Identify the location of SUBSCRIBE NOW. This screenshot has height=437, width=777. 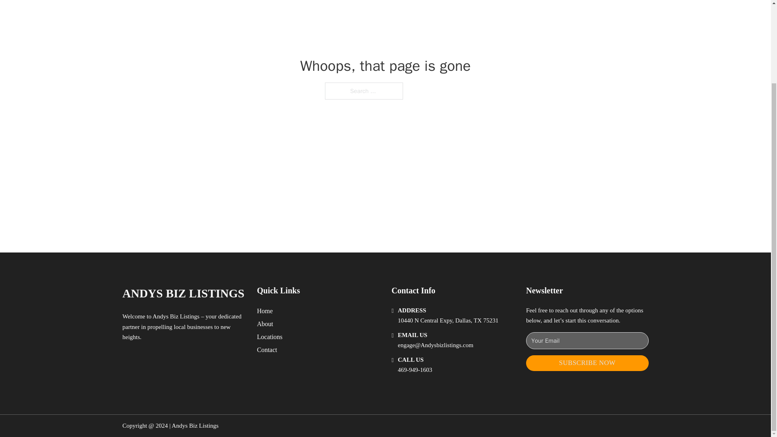
(587, 363).